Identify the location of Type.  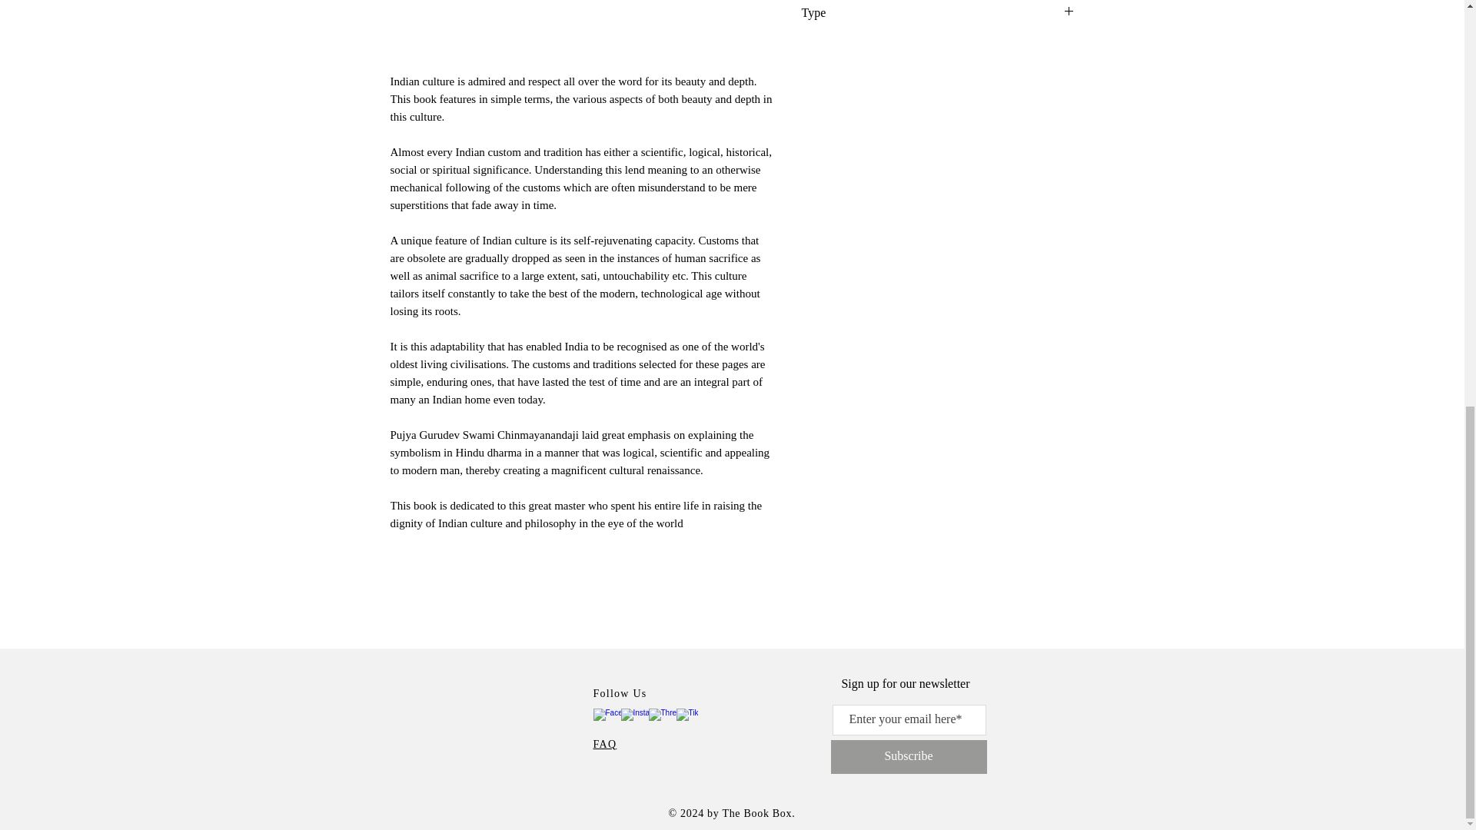
(938, 12).